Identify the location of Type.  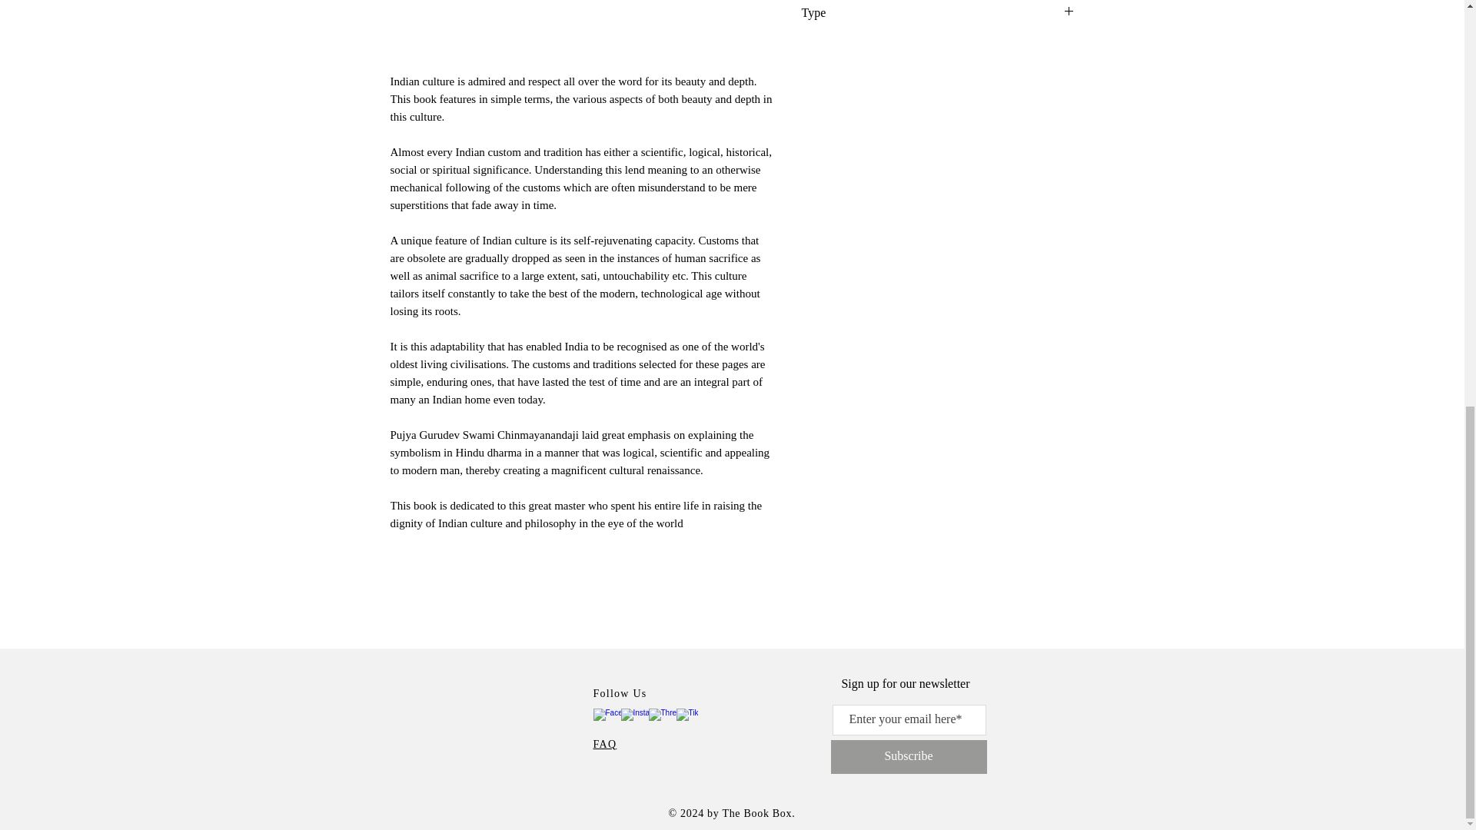
(938, 12).